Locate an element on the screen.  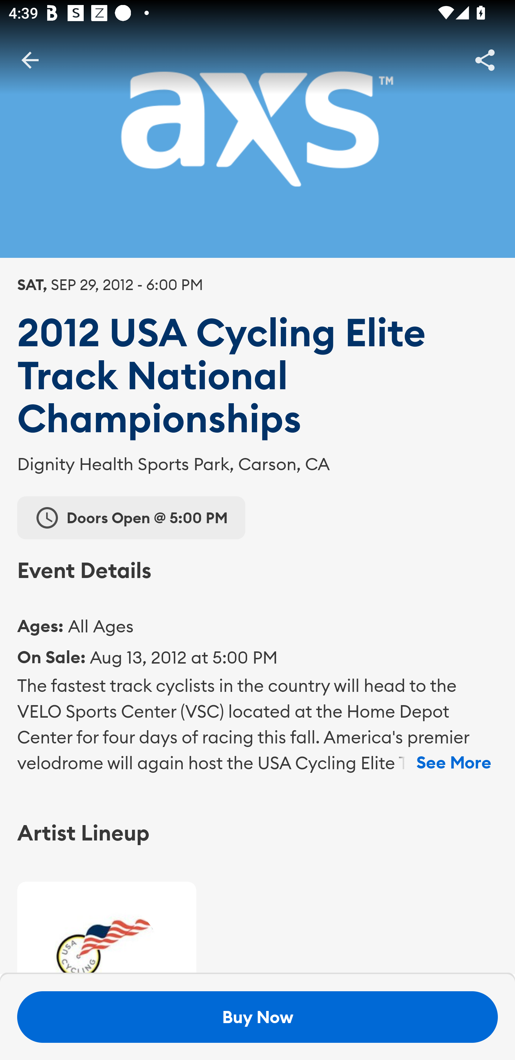
Buy Now is located at coordinates (257, 1017).